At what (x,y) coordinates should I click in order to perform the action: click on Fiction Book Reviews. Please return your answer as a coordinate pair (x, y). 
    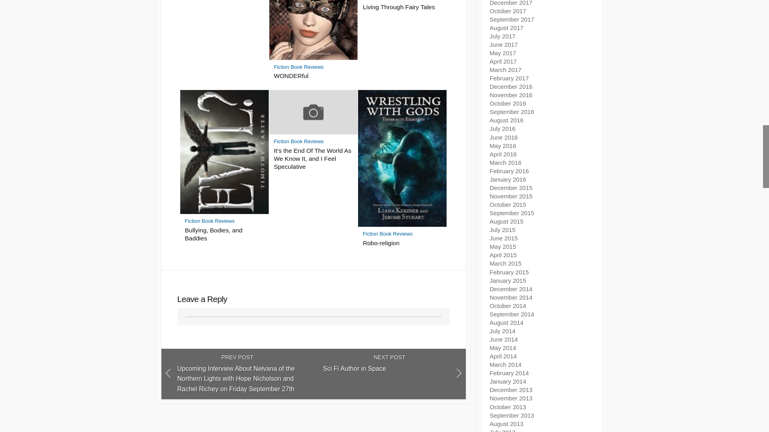
    Looking at the image, I should click on (299, 66).